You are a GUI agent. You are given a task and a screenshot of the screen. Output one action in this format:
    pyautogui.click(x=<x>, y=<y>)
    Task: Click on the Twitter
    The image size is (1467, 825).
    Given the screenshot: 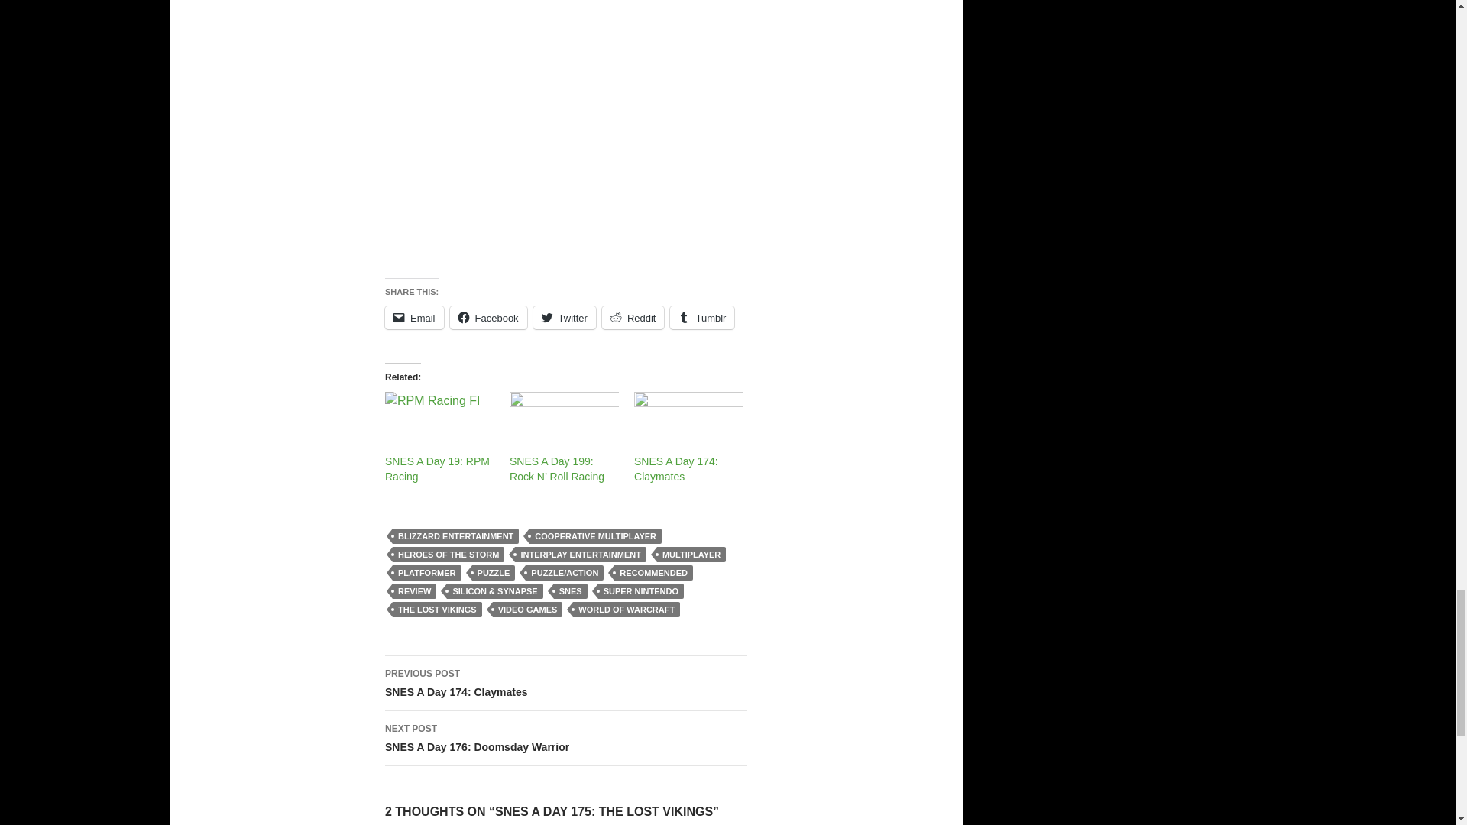 What is the action you would take?
    pyautogui.click(x=564, y=317)
    